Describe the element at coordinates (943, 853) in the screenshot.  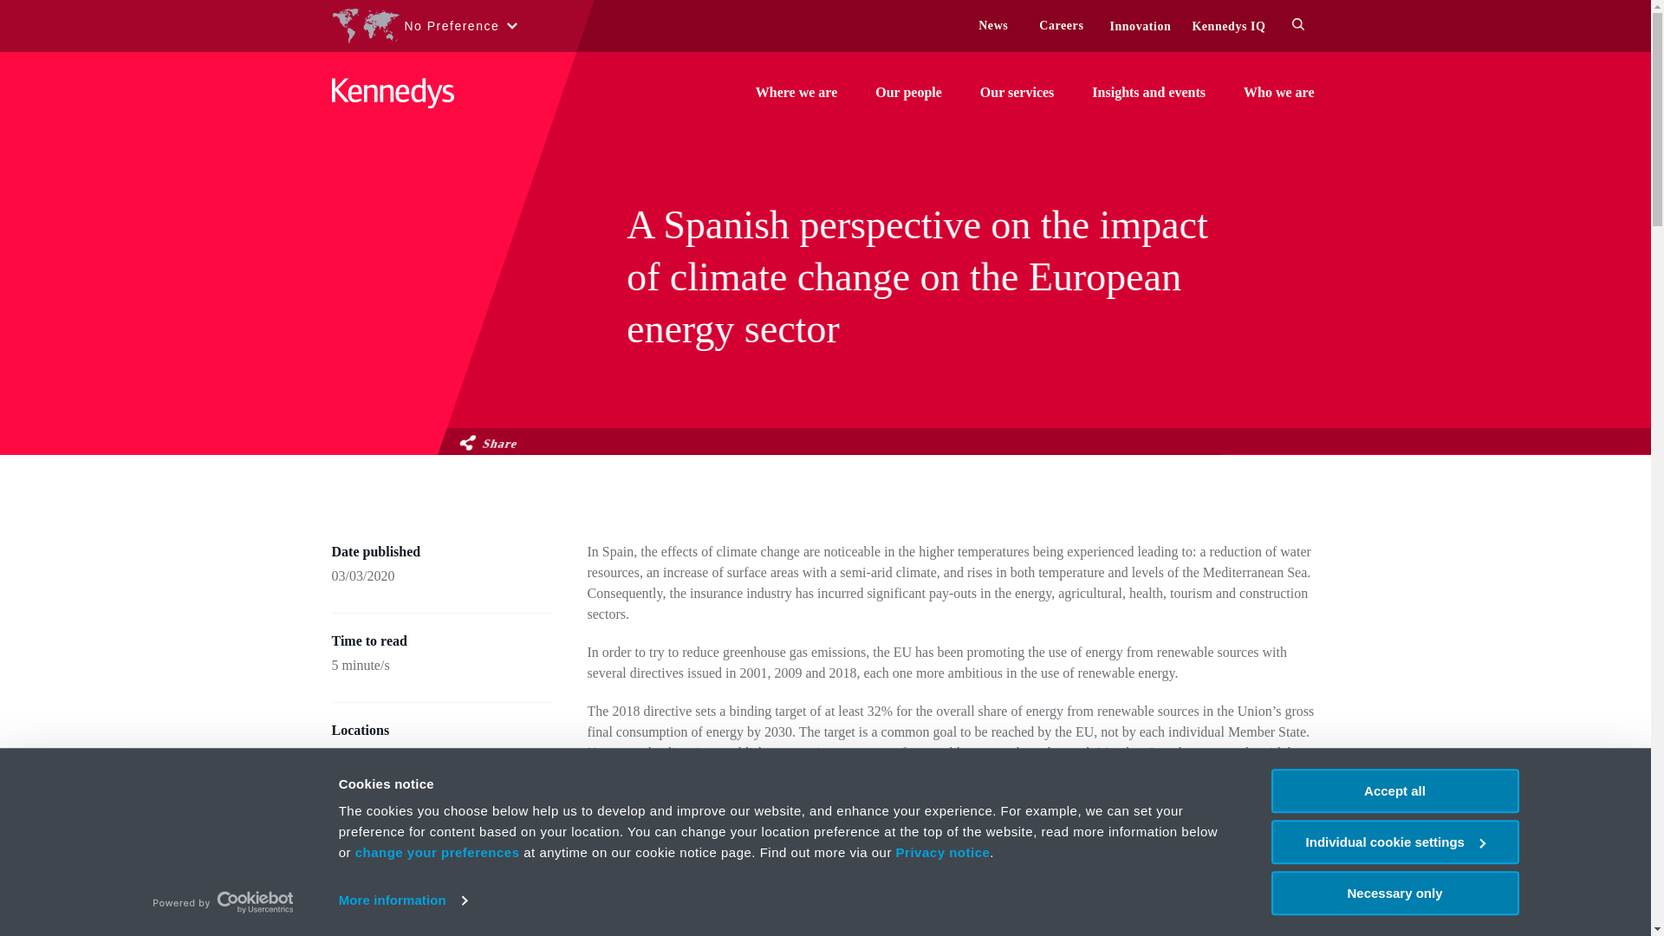
I see `Privacy notice` at that location.